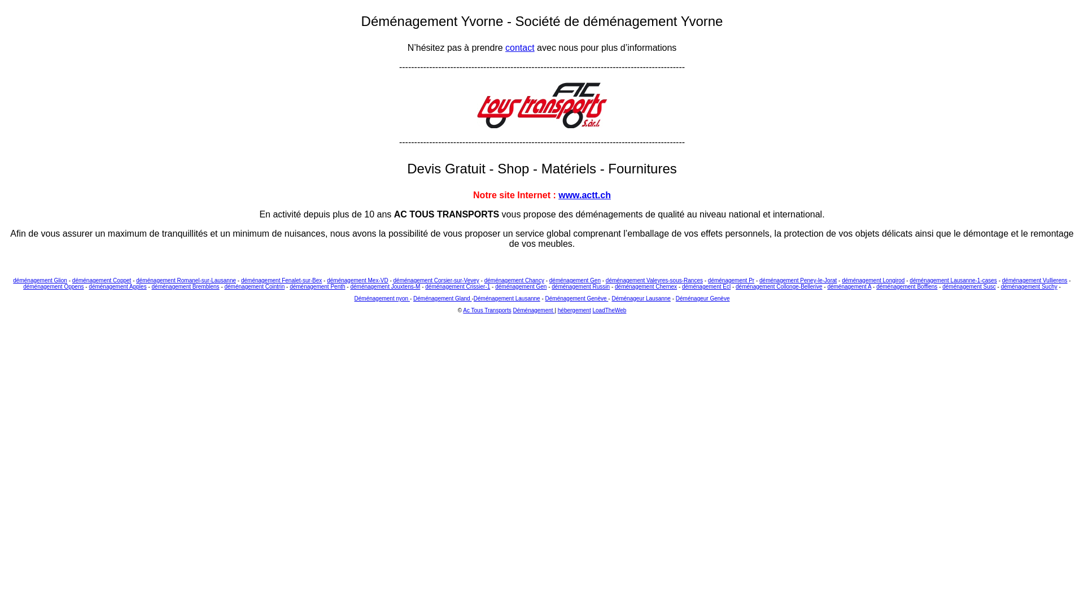 The width and height of the screenshot is (1084, 610). Describe the element at coordinates (610, 311) in the screenshot. I see `LoadTheWeb` at that location.